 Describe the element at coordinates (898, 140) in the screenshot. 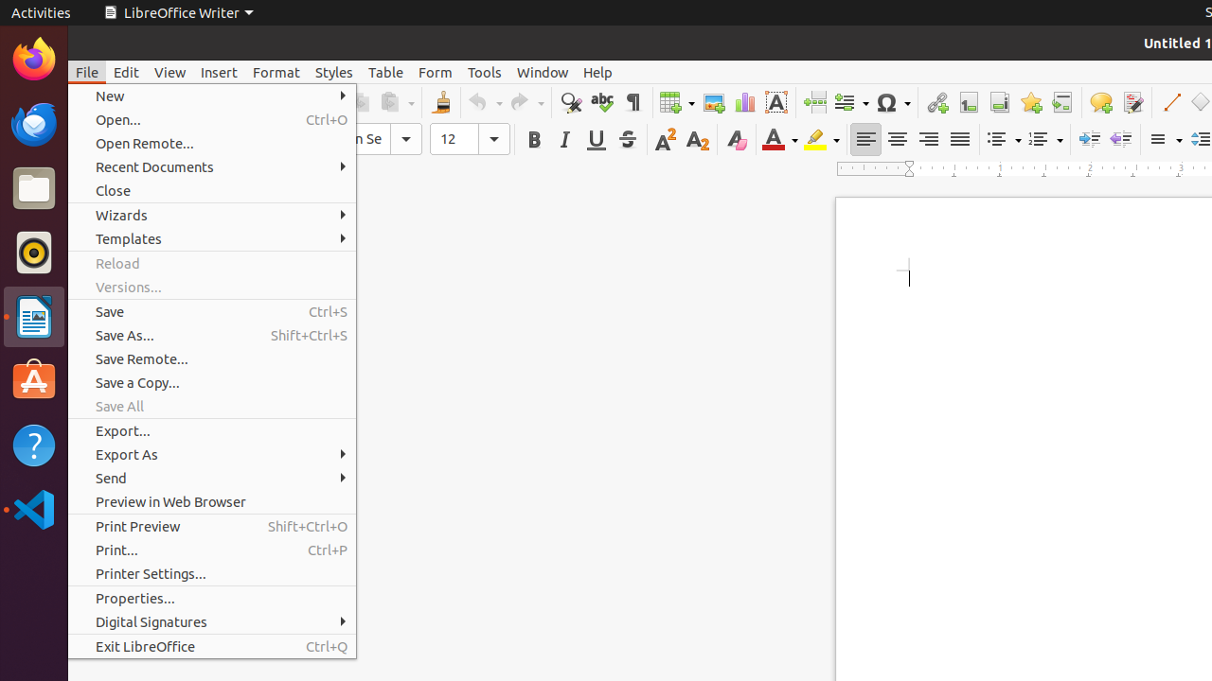

I see `Center` at that location.